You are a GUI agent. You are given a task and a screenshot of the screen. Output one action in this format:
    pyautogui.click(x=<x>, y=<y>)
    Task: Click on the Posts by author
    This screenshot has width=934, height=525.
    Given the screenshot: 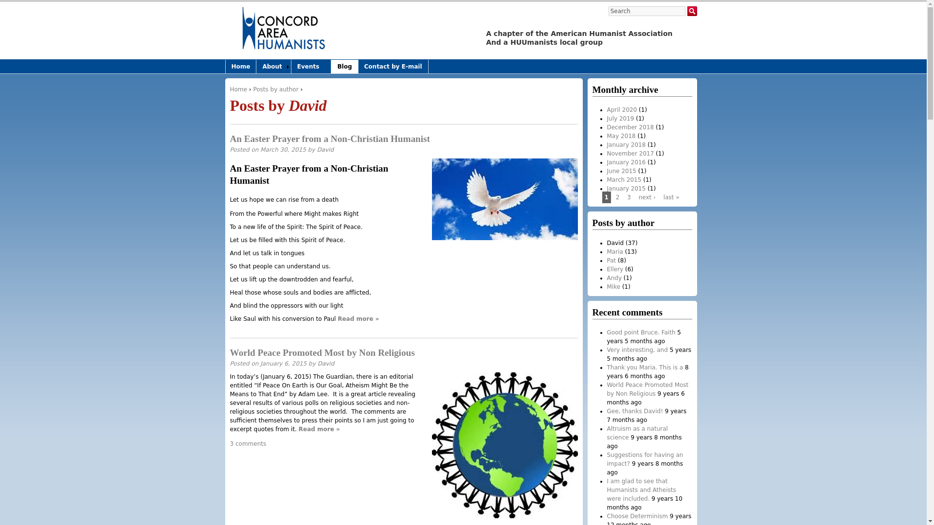 What is the action you would take?
    pyautogui.click(x=275, y=89)
    